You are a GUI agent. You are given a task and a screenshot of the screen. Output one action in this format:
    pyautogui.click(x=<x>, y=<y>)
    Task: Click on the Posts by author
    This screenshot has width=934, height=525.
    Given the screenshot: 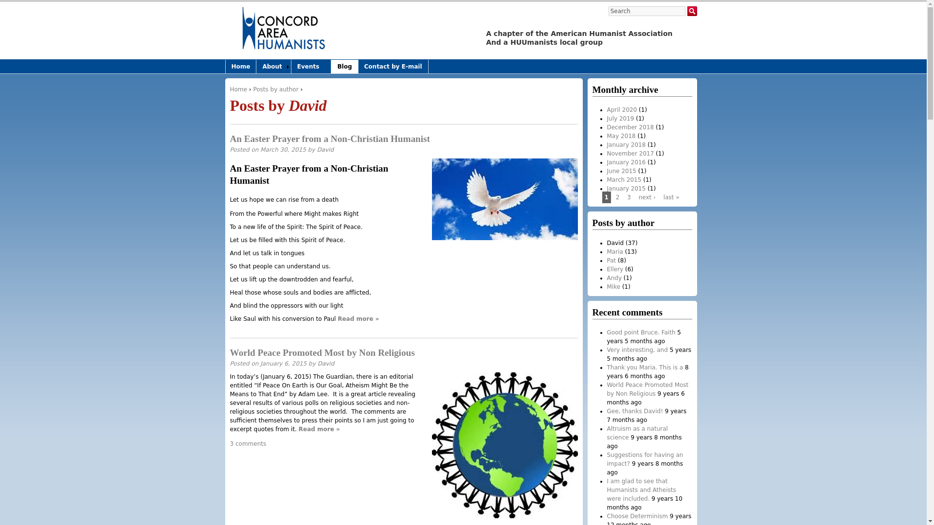 What is the action you would take?
    pyautogui.click(x=275, y=89)
    